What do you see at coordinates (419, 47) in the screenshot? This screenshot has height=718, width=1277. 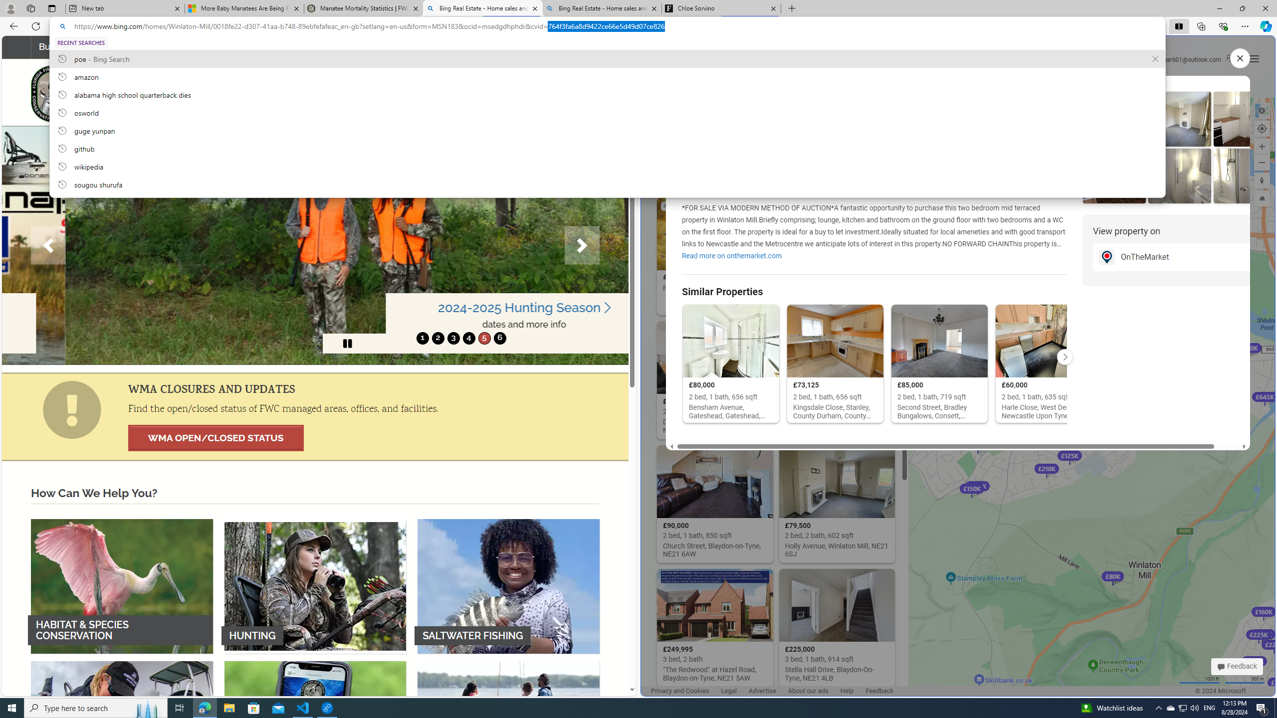 I see `Things To Do` at bounding box center [419, 47].